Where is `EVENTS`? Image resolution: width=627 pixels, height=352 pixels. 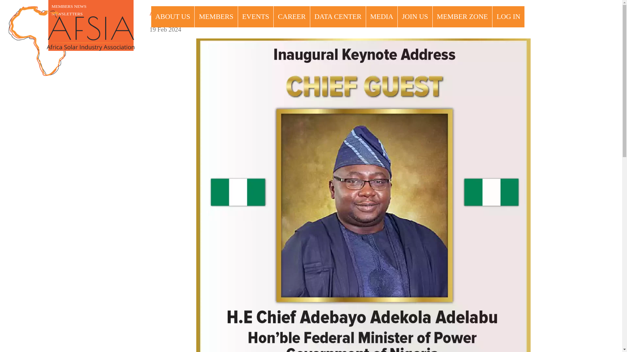
EVENTS is located at coordinates (255, 17).